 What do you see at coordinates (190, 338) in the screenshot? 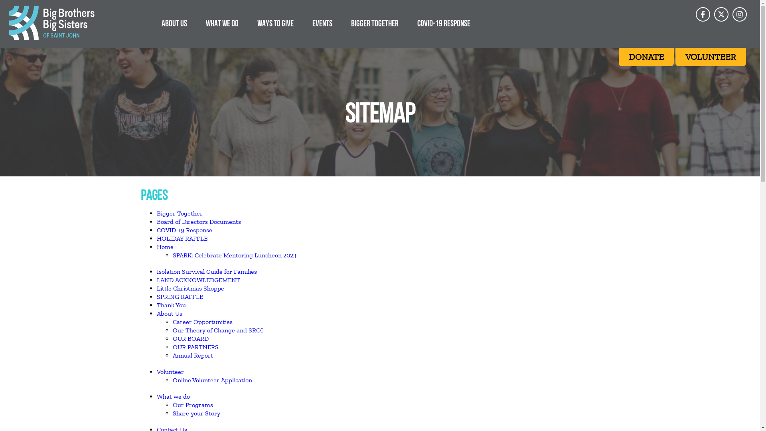
I see `OUR BOARD` at bounding box center [190, 338].